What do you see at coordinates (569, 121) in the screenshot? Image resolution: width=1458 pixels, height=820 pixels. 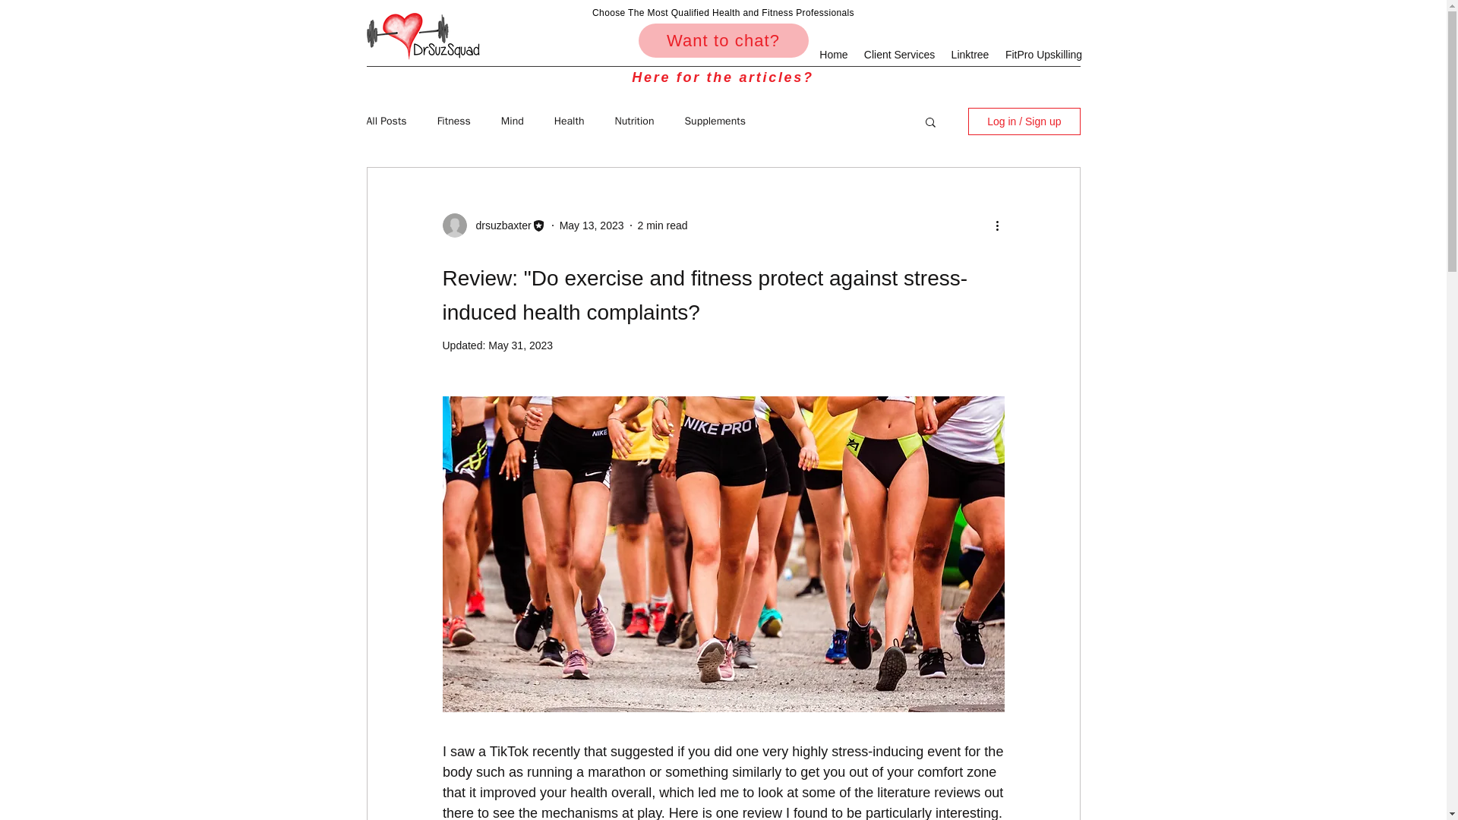 I see `Health` at bounding box center [569, 121].